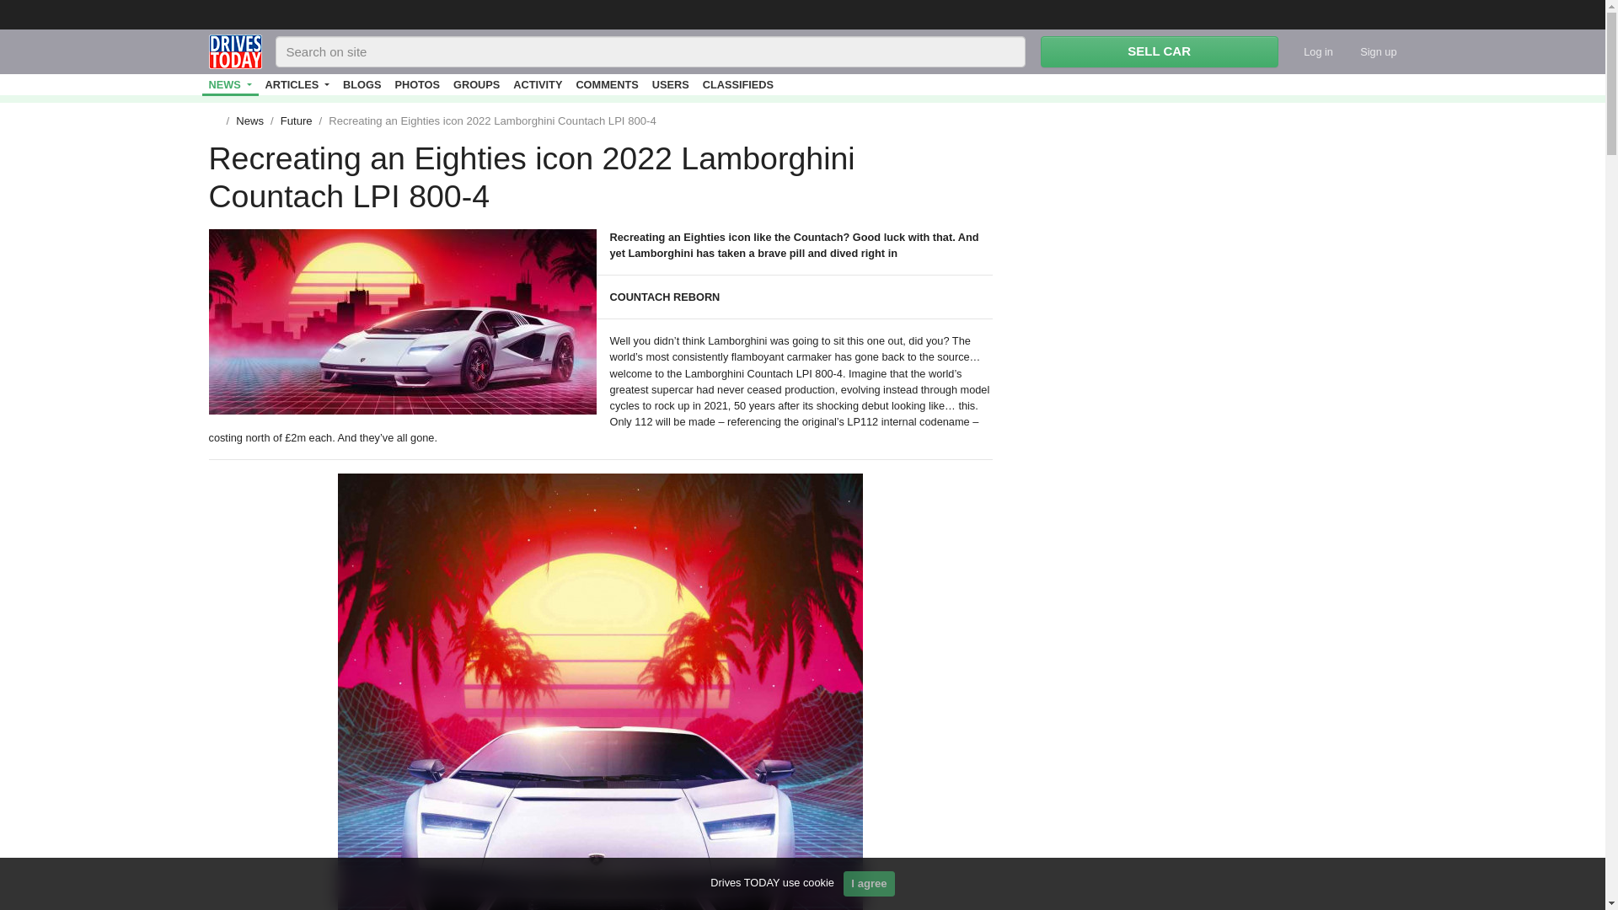 The image size is (1618, 910). Describe the element at coordinates (1311, 51) in the screenshot. I see `Log in` at that location.